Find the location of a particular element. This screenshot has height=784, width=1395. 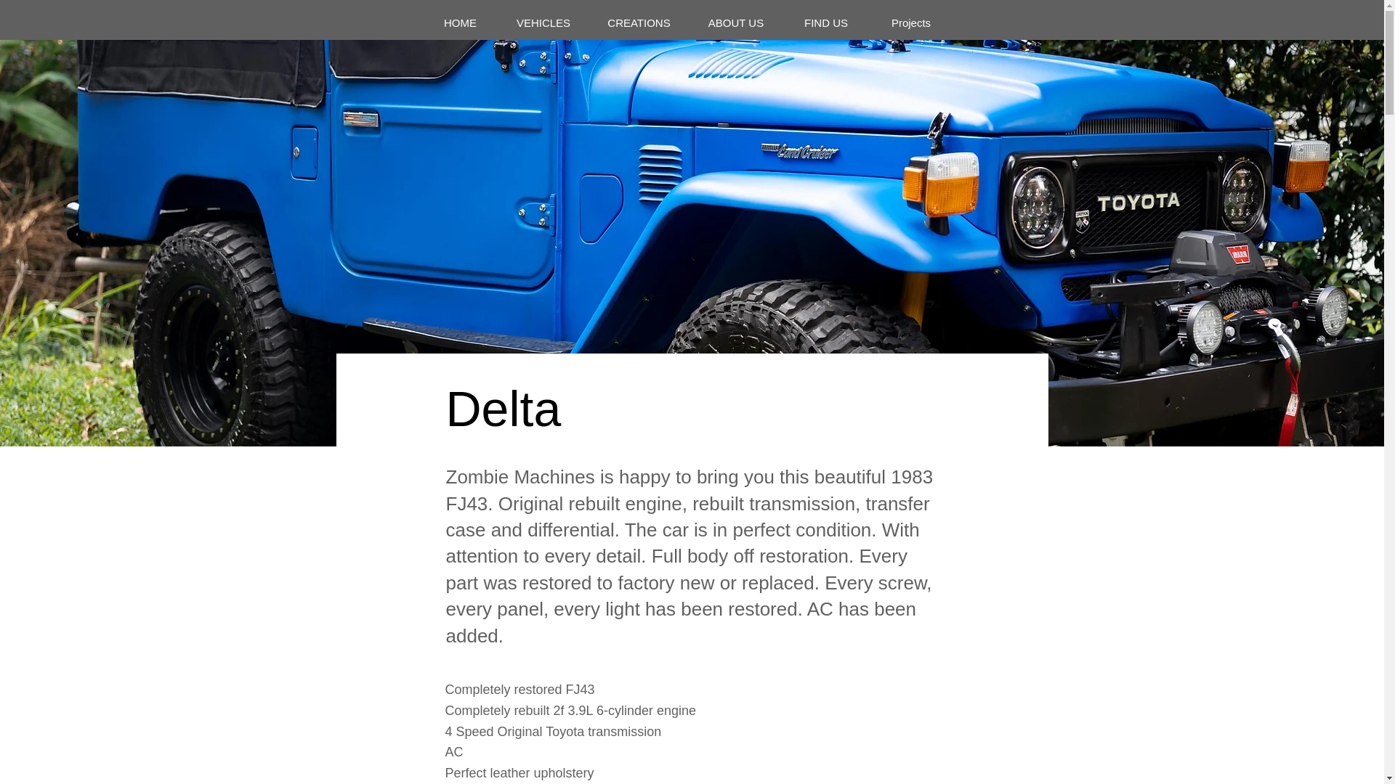

ABOUT US is located at coordinates (737, 23).